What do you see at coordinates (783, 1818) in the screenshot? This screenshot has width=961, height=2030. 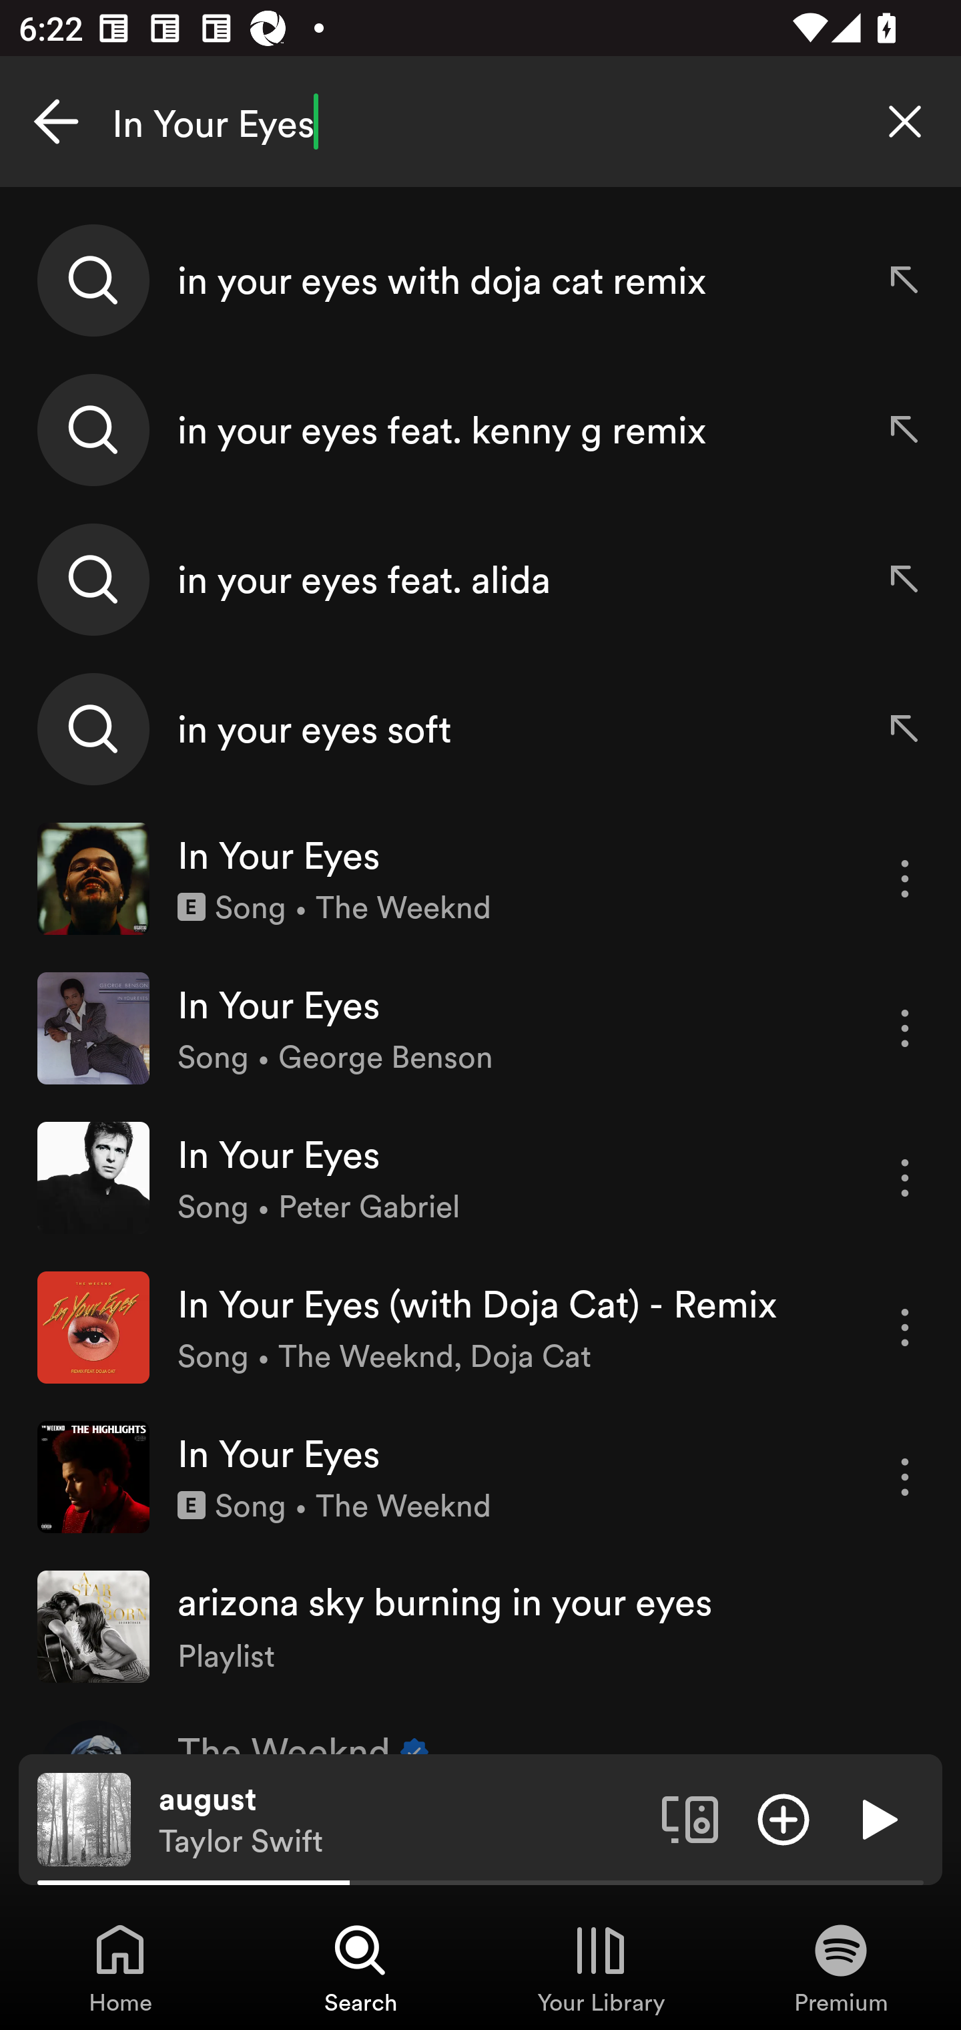 I see `Add item` at bounding box center [783, 1818].